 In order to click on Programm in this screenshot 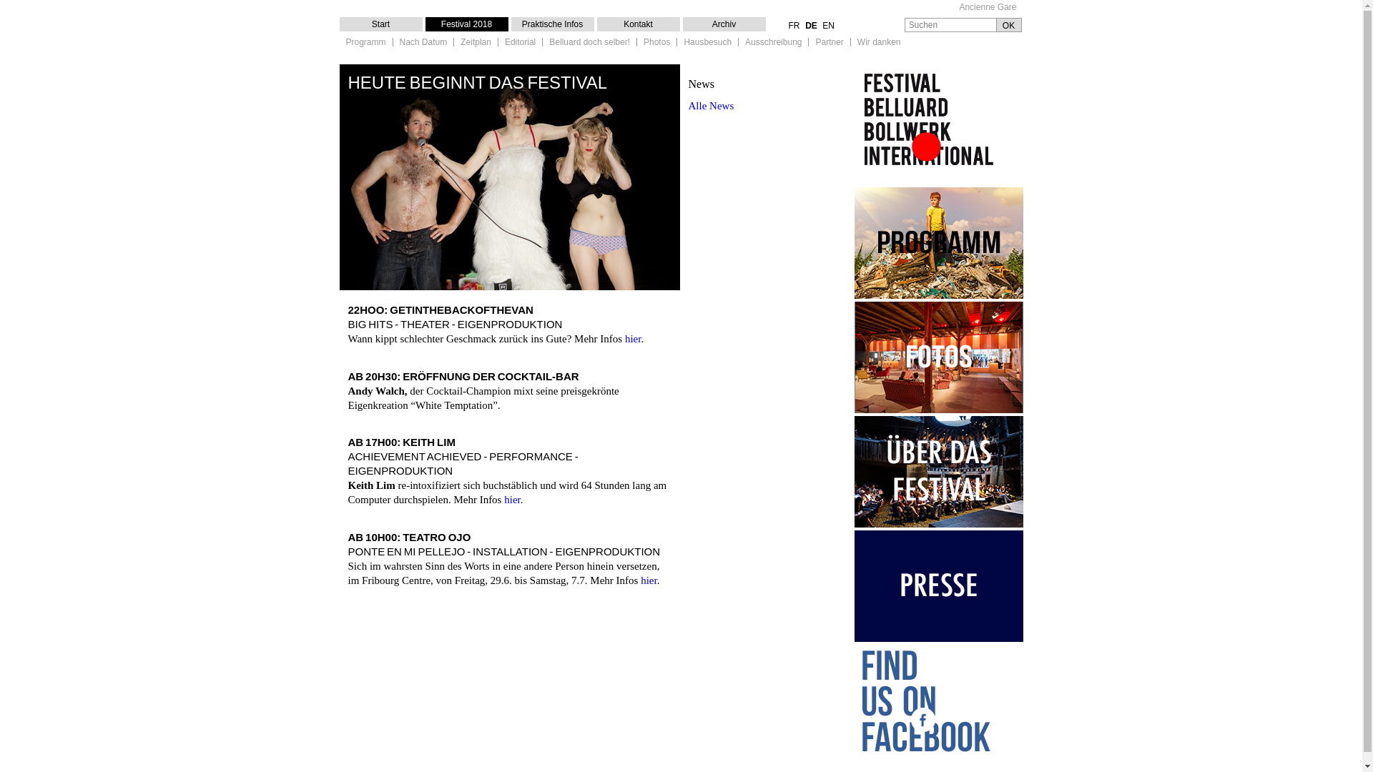, I will do `click(365, 43)`.